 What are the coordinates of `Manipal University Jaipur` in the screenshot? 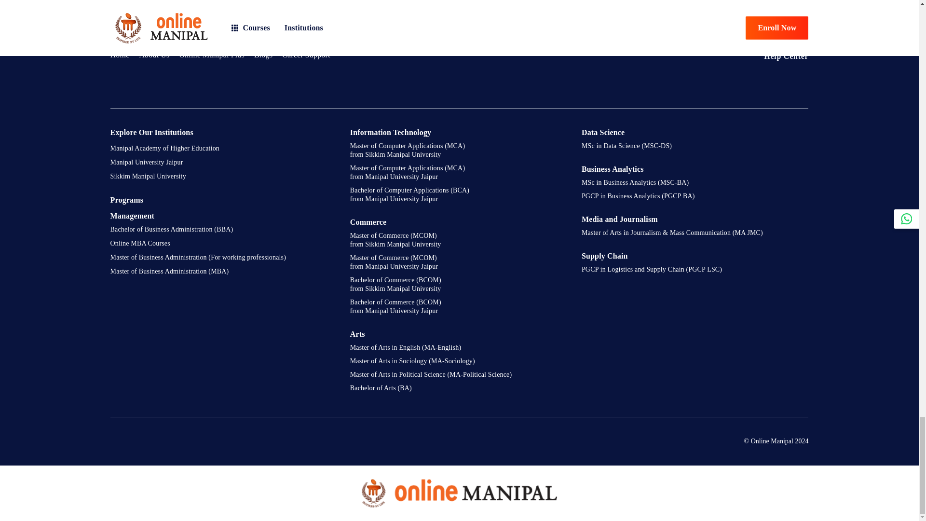 It's located at (223, 165).